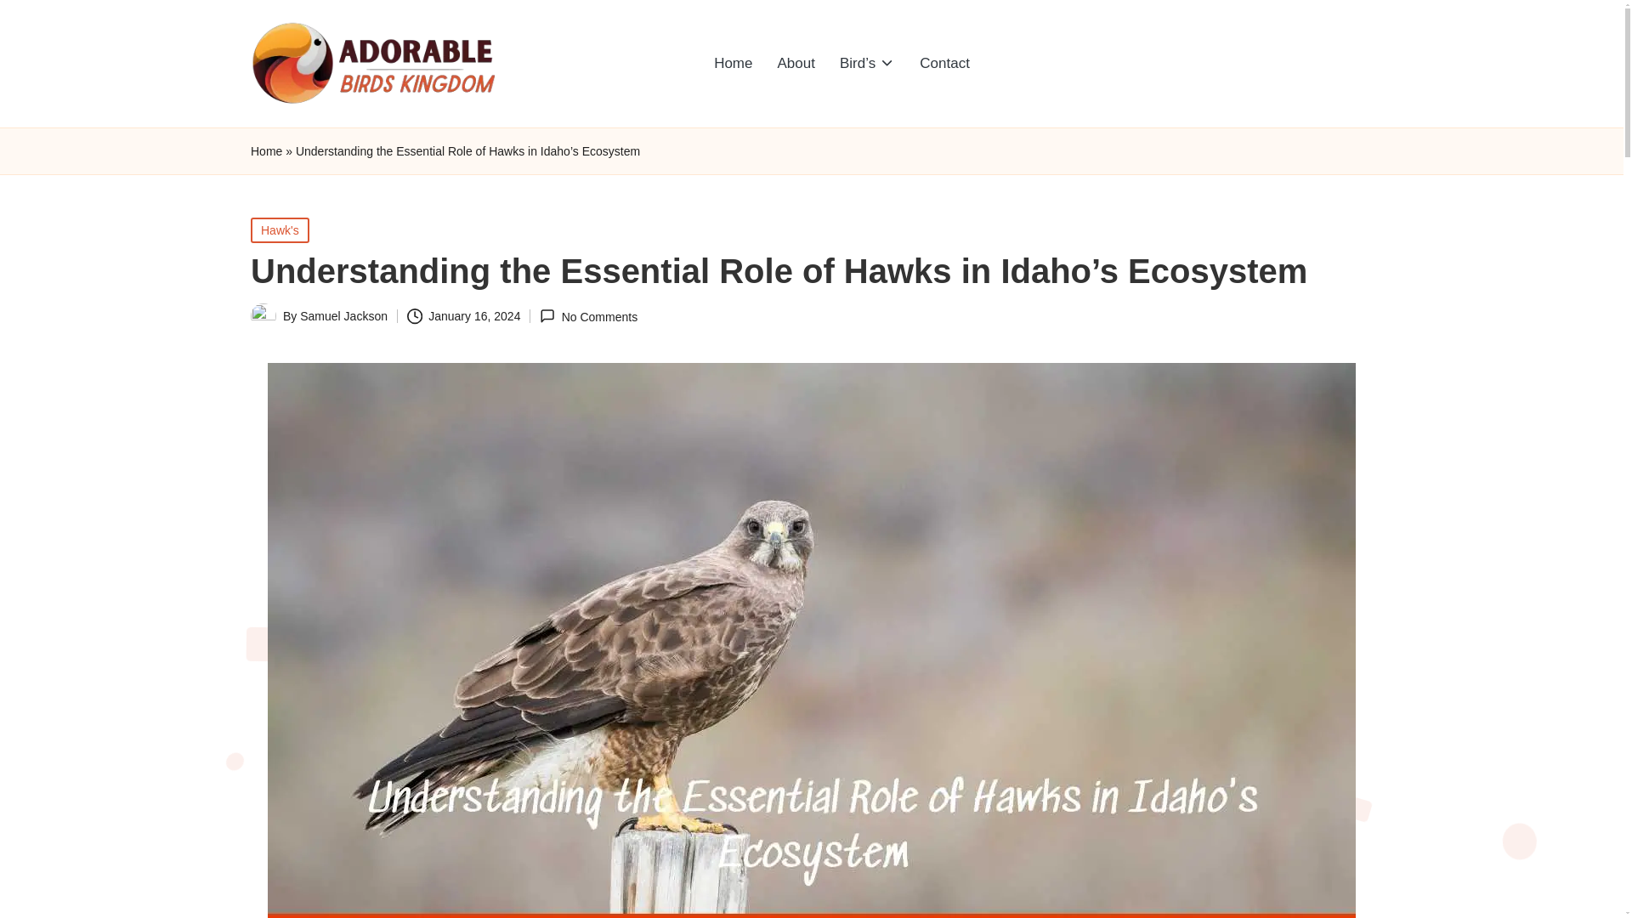 This screenshot has height=918, width=1632. Describe the element at coordinates (588, 316) in the screenshot. I see `No Comments` at that location.